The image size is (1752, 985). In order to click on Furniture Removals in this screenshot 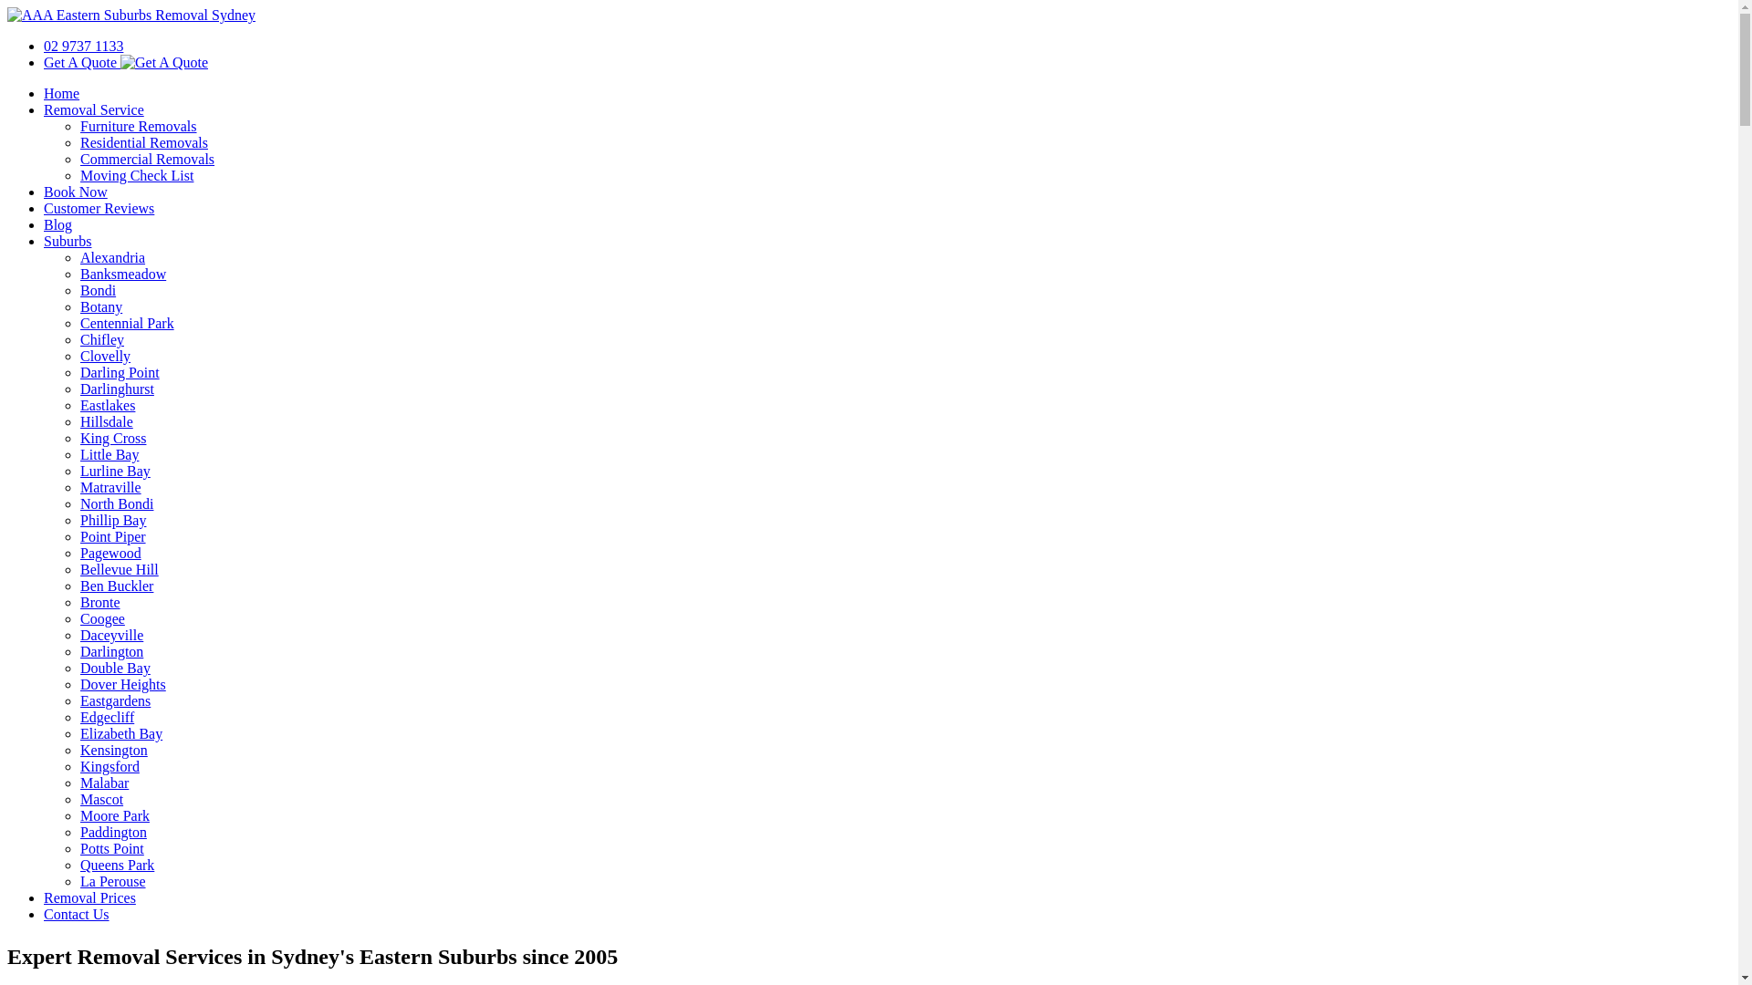, I will do `click(139, 126)`.